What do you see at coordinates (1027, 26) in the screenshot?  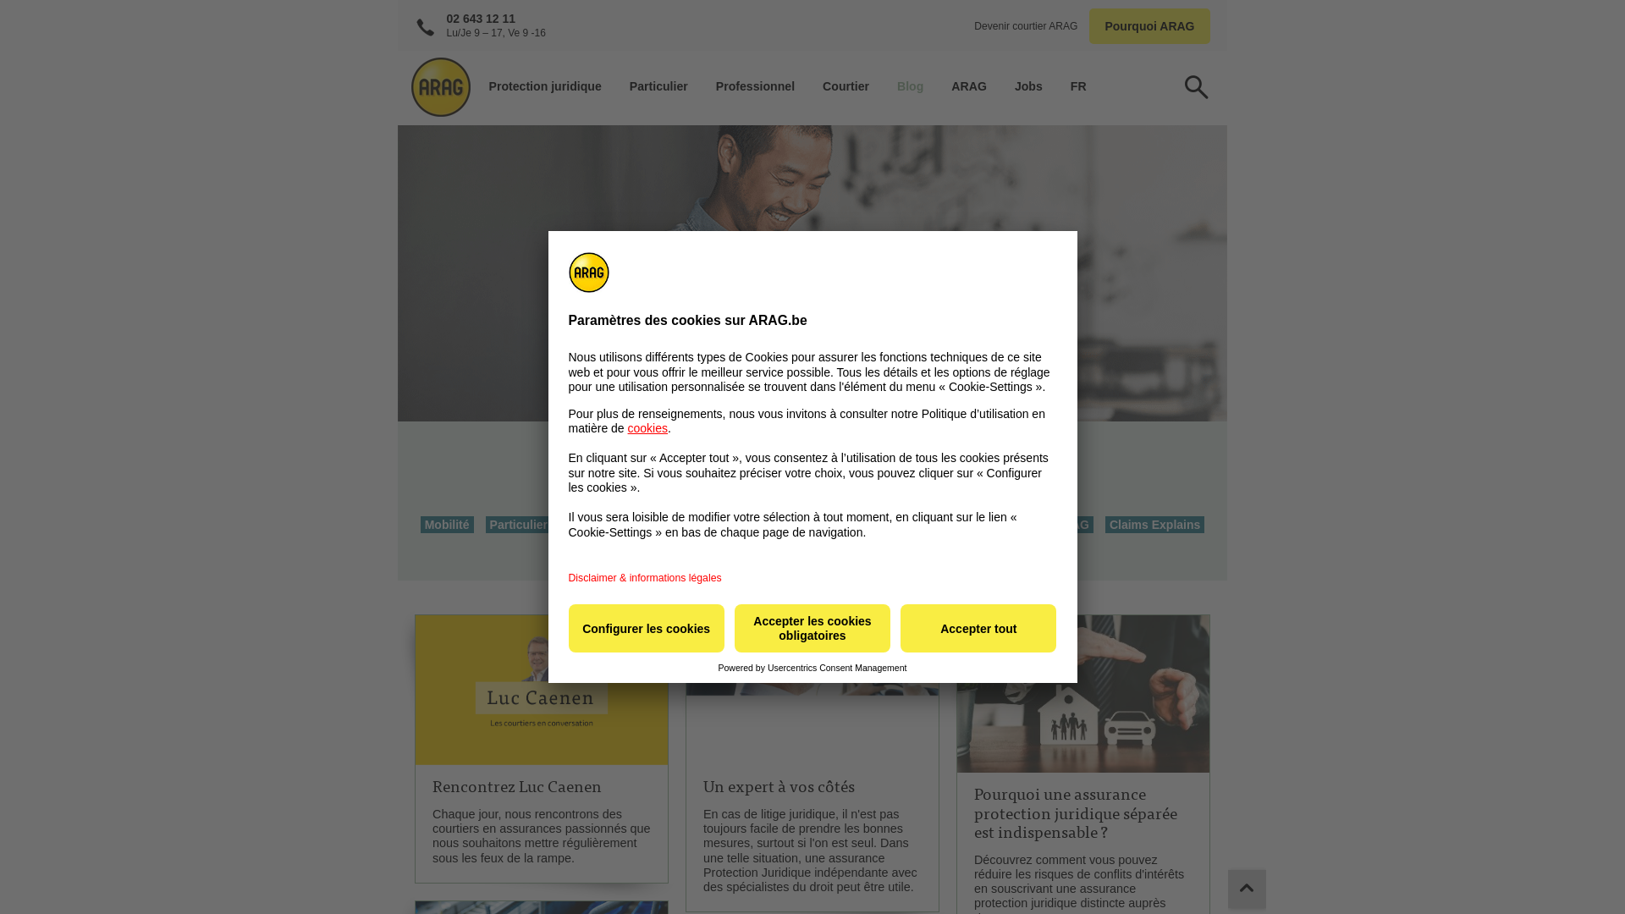 I see `Devenir courtier ARAG` at bounding box center [1027, 26].